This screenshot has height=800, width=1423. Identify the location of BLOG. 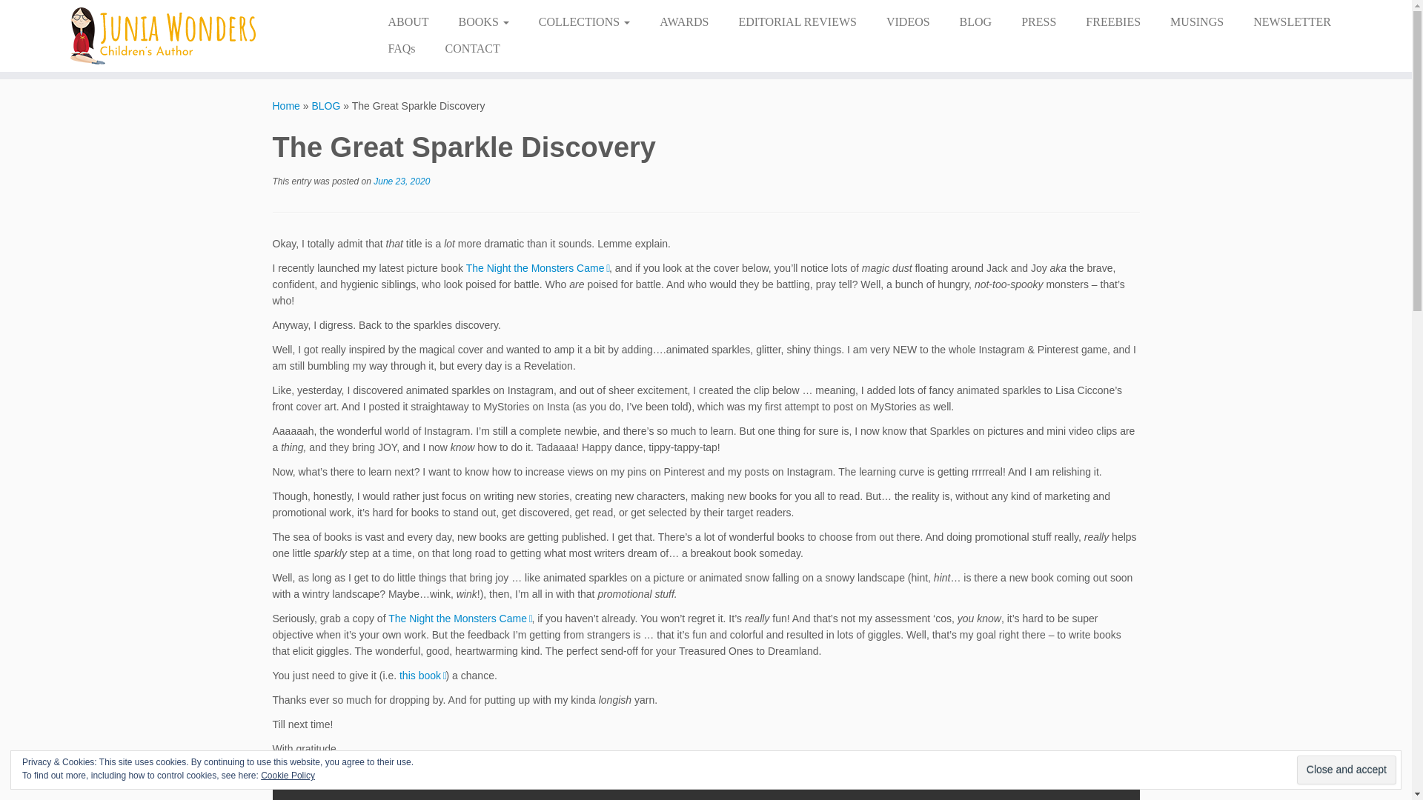
(975, 21).